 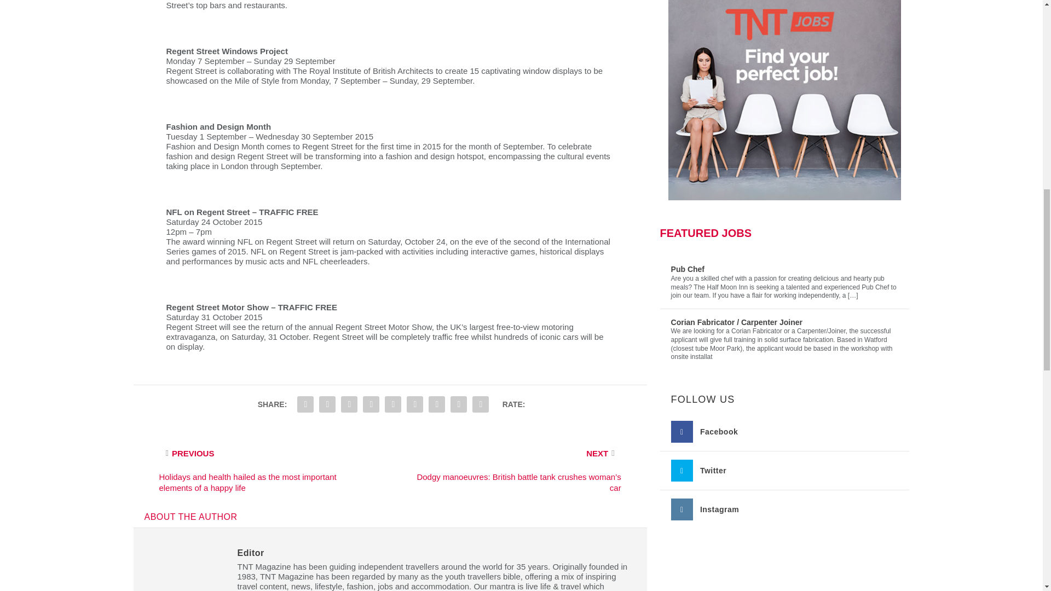 What do you see at coordinates (393, 404) in the screenshot?
I see `Share "Regent Street in numbers" via LinkedIn` at bounding box center [393, 404].